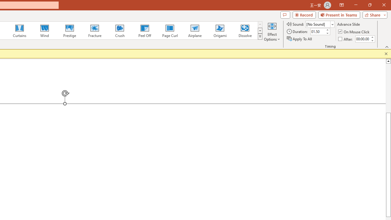  I want to click on Mode, so click(330, 26).